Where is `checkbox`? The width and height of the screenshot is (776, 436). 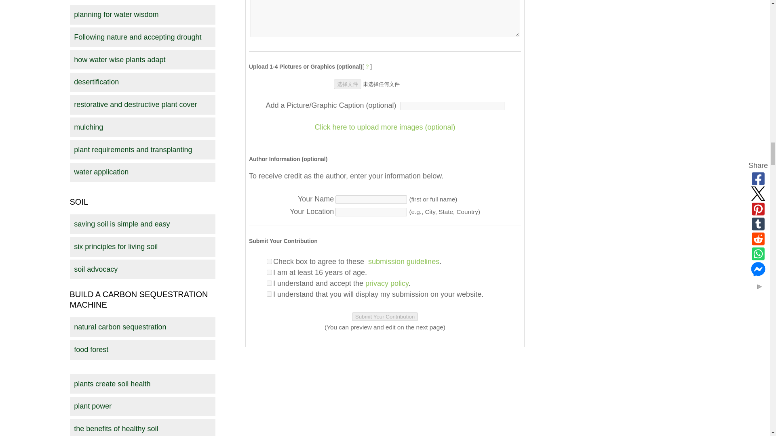
checkbox is located at coordinates (269, 262).